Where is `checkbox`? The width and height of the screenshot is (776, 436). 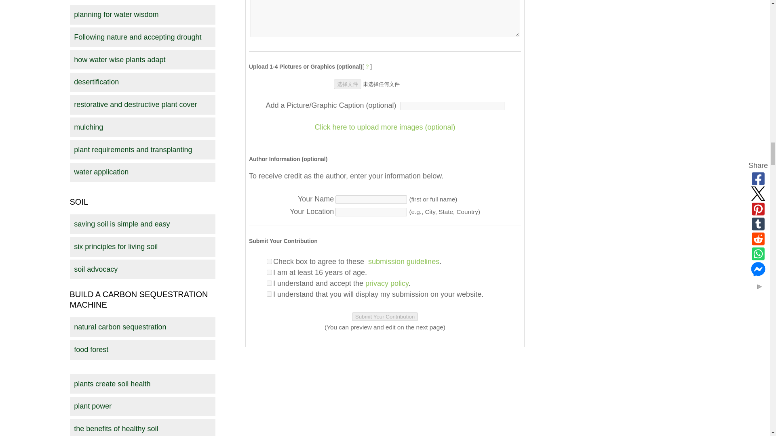
checkbox is located at coordinates (269, 262).